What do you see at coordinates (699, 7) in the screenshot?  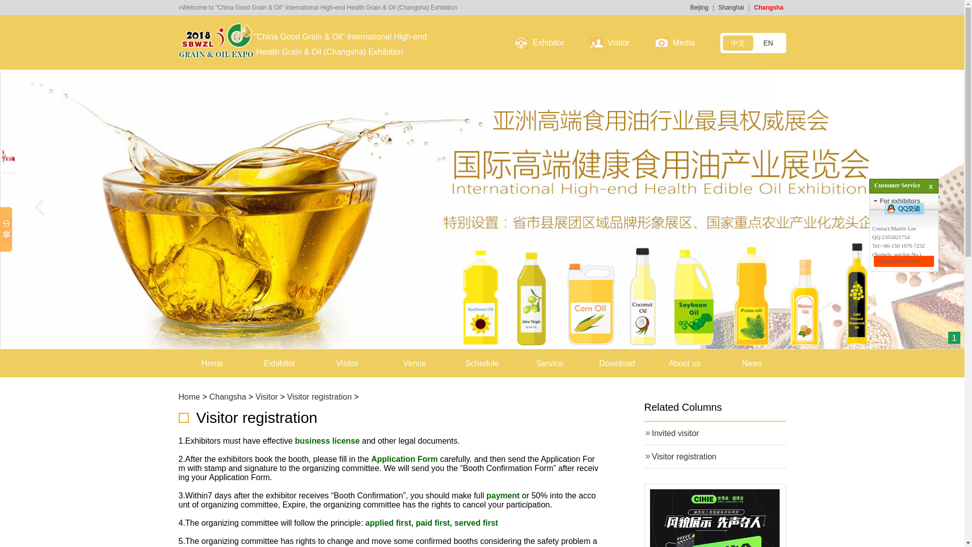 I see `Beijing` at bounding box center [699, 7].